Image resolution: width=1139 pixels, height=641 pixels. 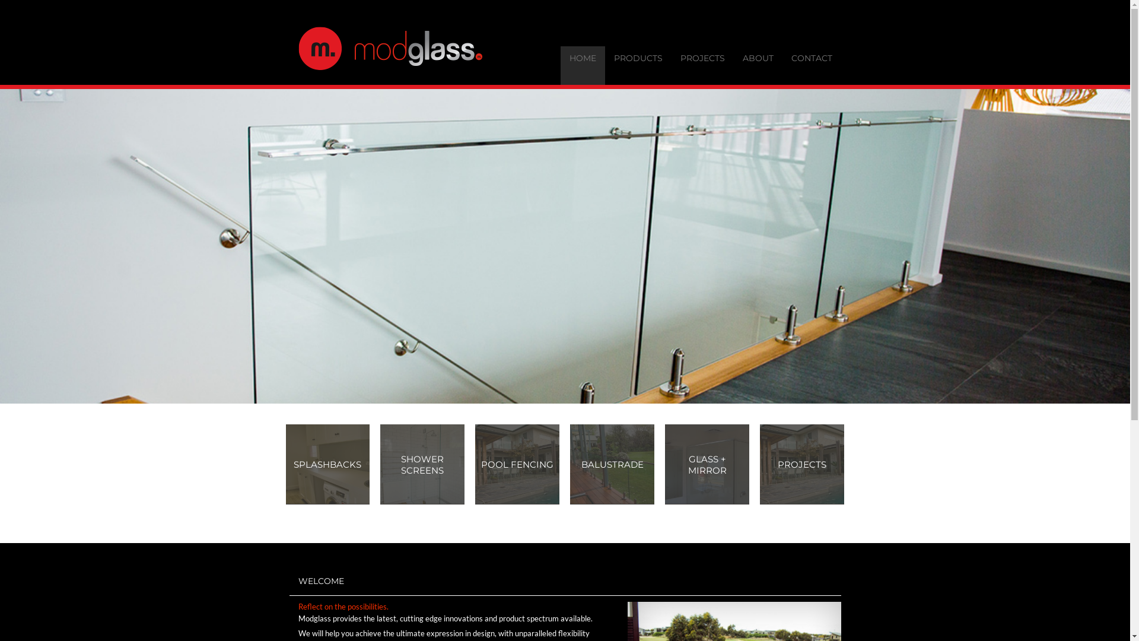 I want to click on Splashbacks, so click(x=344, y=464).